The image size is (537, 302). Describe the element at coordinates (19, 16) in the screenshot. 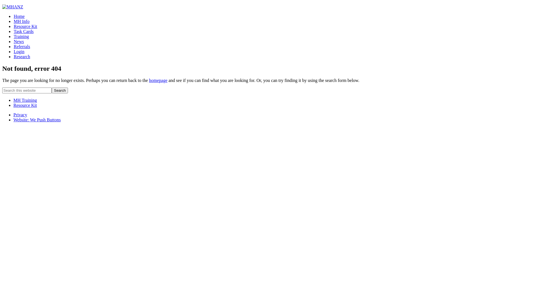

I see `Home` at that location.